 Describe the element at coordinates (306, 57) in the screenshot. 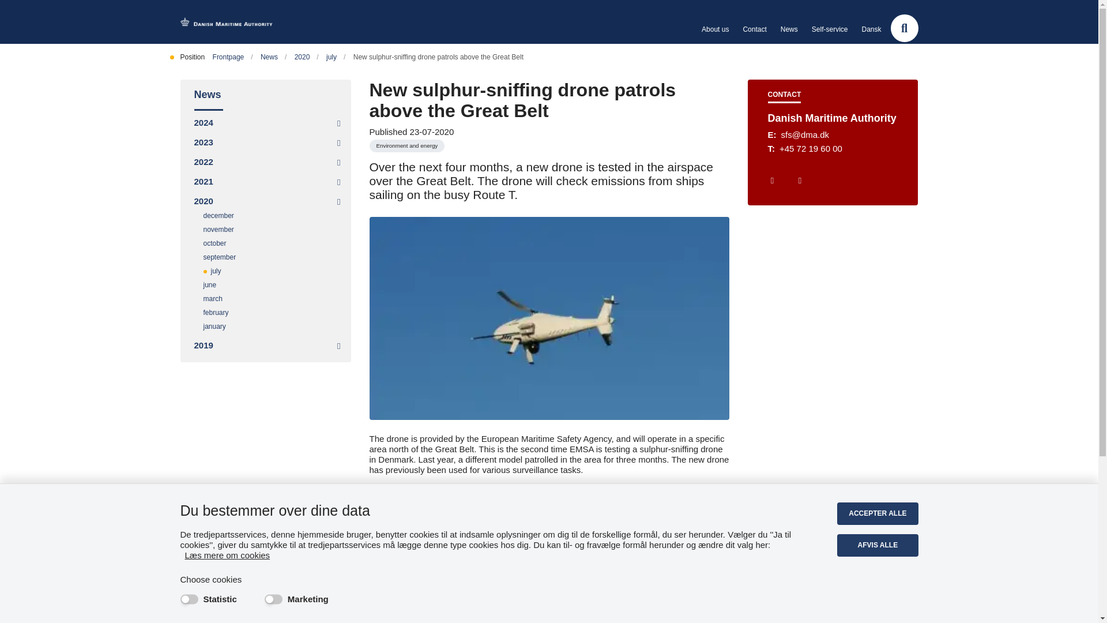

I see `2020` at that location.